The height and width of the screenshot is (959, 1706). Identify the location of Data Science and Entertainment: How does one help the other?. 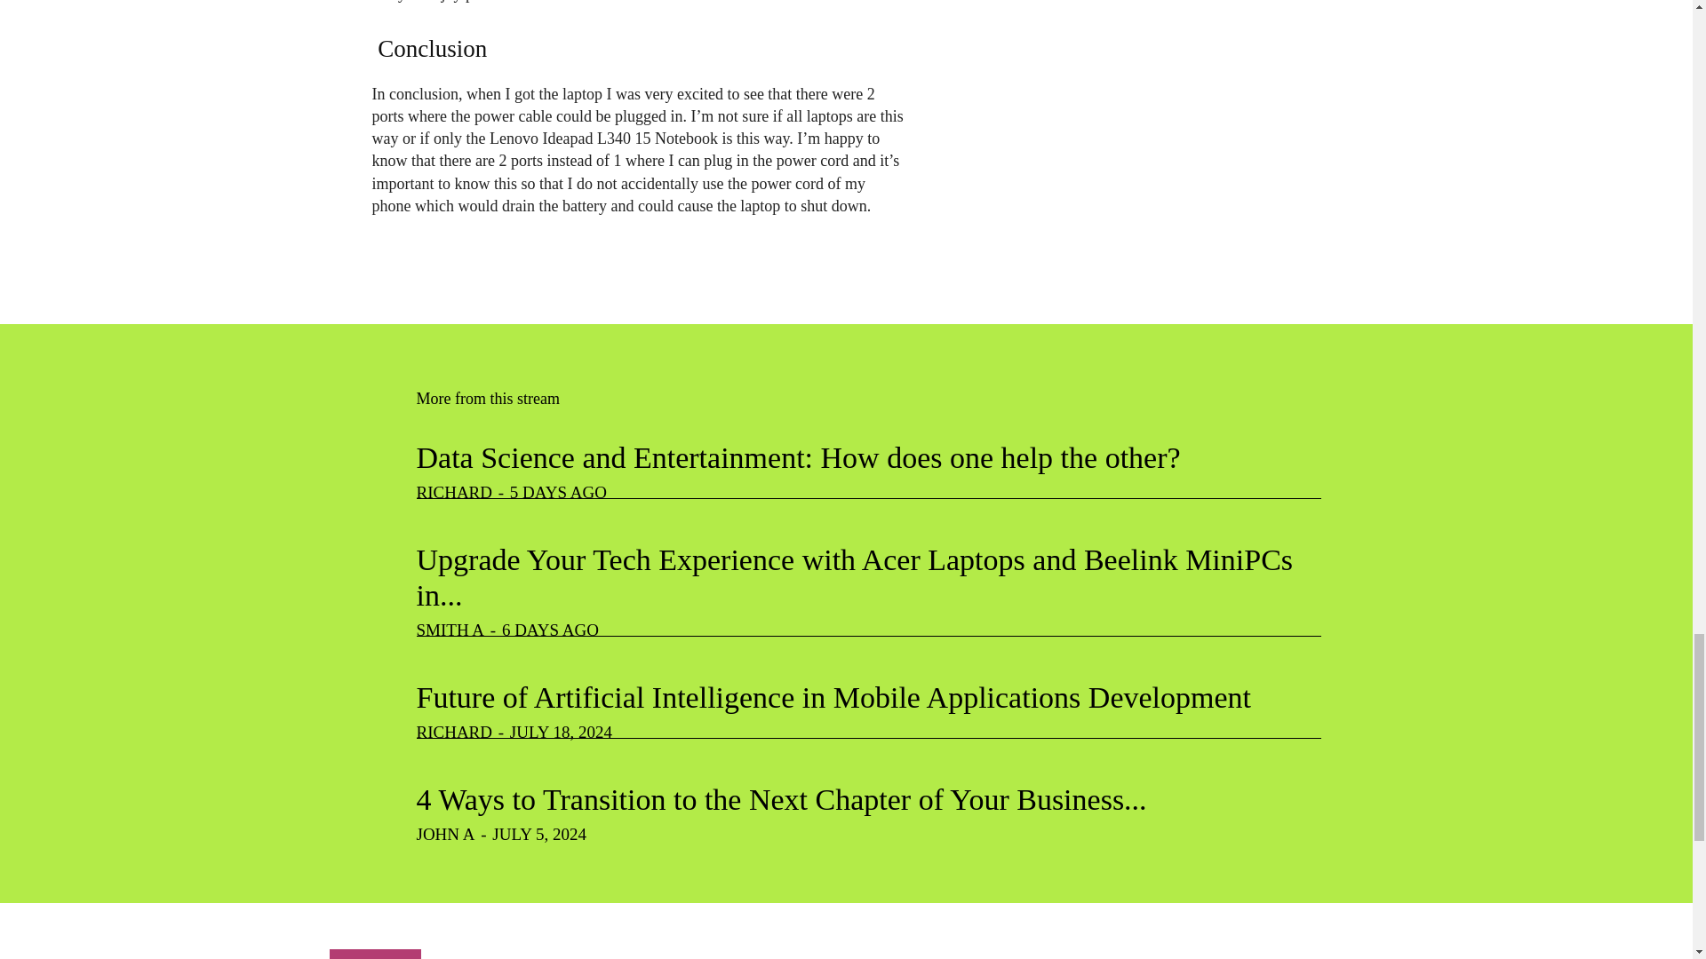
(798, 456).